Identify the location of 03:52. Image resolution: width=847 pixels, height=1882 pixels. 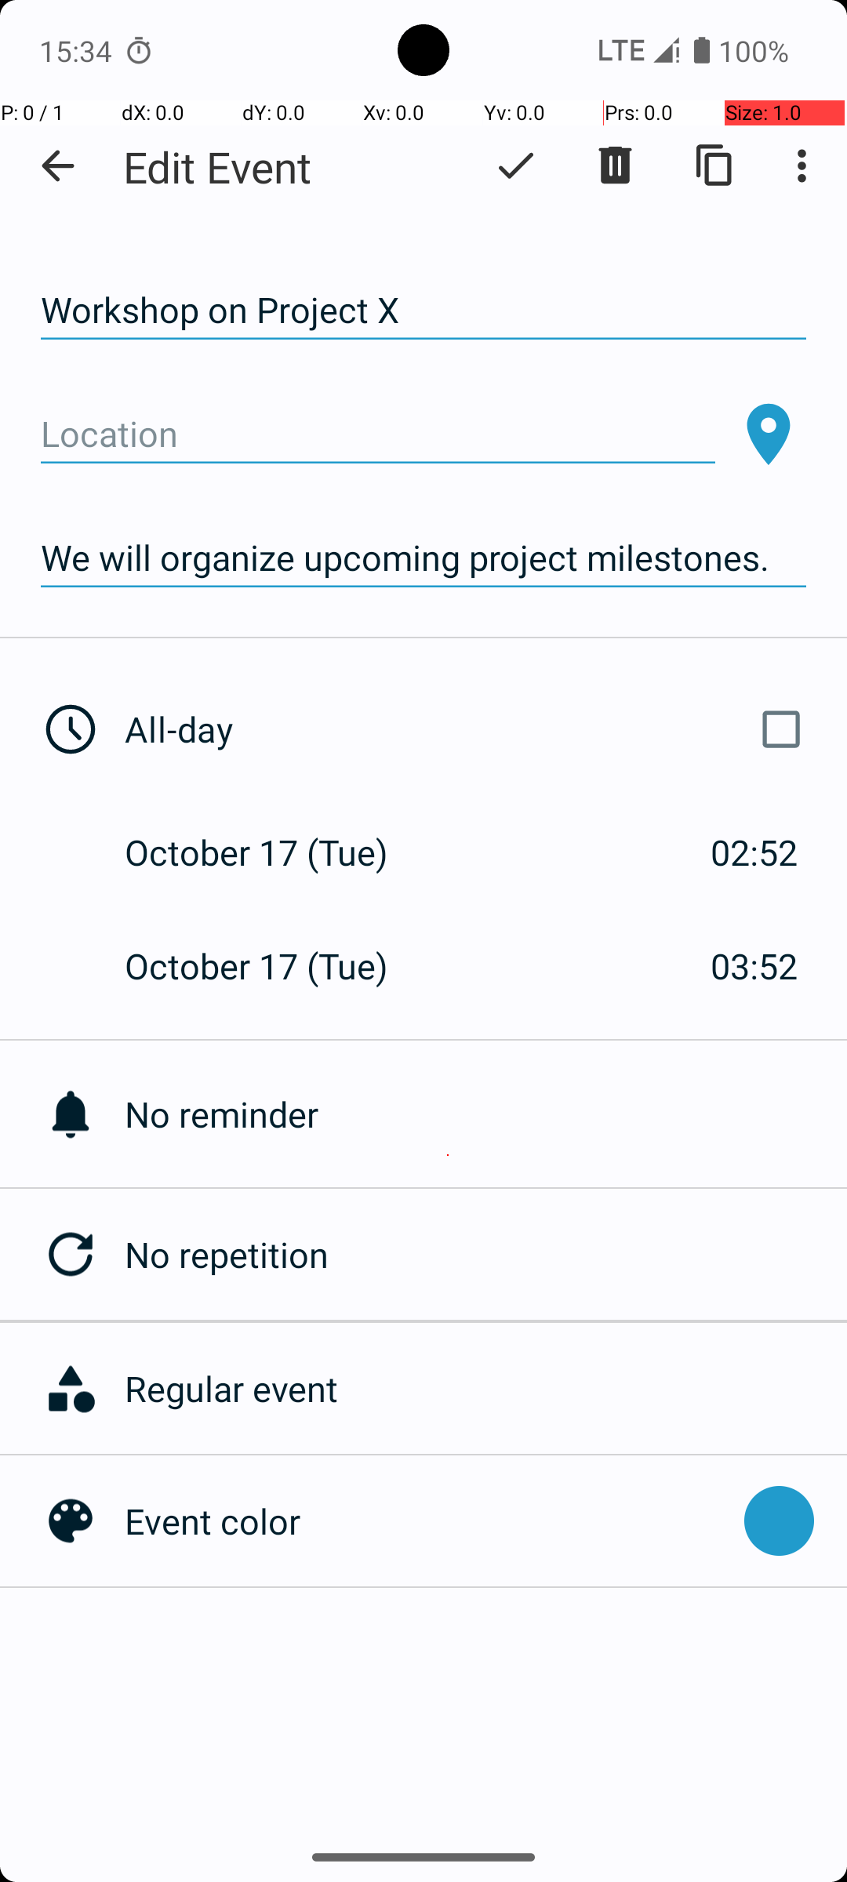
(754, 966).